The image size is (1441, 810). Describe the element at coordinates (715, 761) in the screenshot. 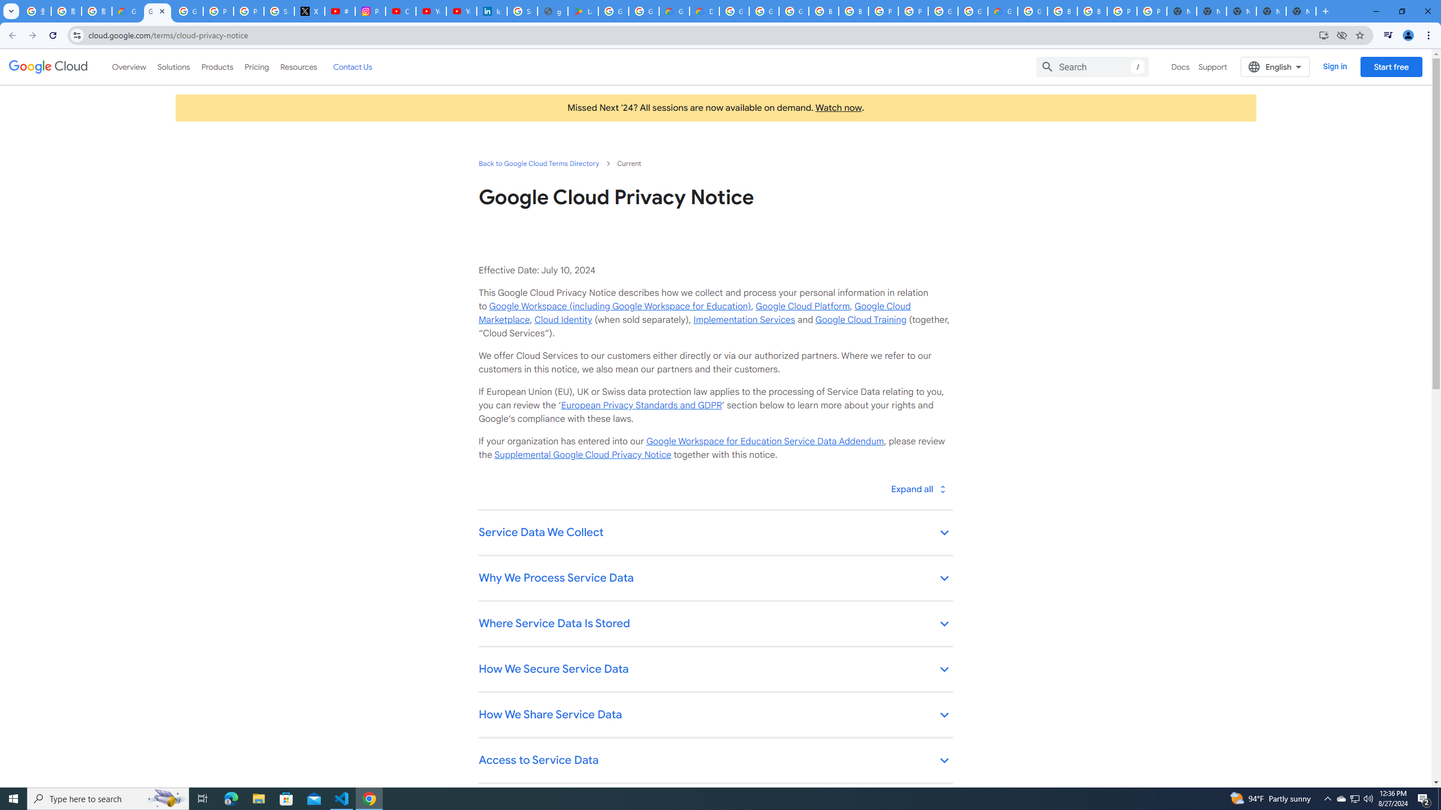

I see `Access to Service Data keyboard_arrow_down` at that location.